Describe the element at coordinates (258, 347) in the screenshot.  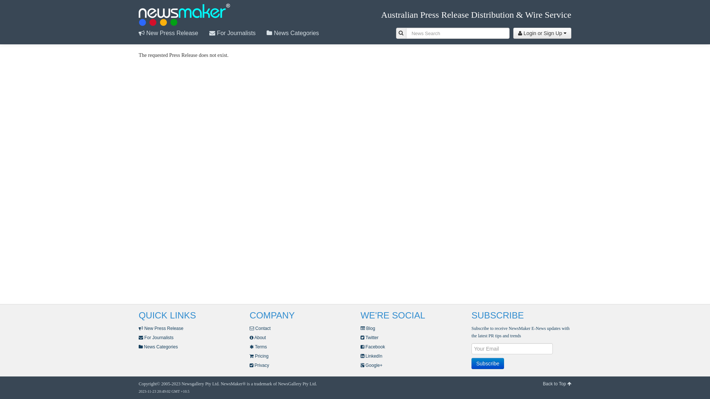
I see `Terms` at that location.